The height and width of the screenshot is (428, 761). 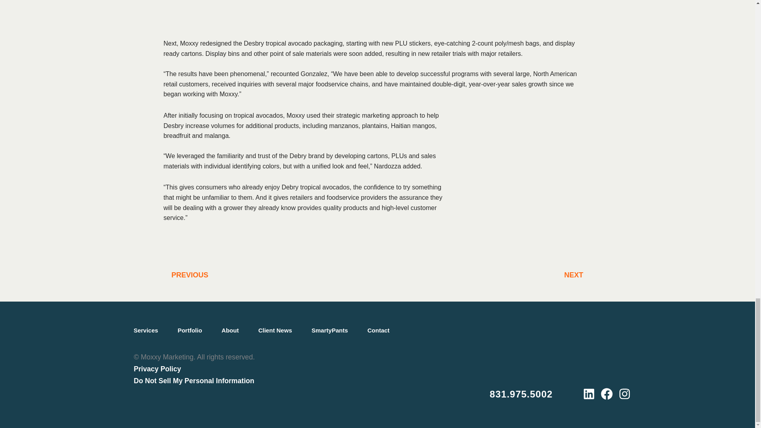 What do you see at coordinates (484, 275) in the screenshot?
I see `SmartyPants` at bounding box center [484, 275].